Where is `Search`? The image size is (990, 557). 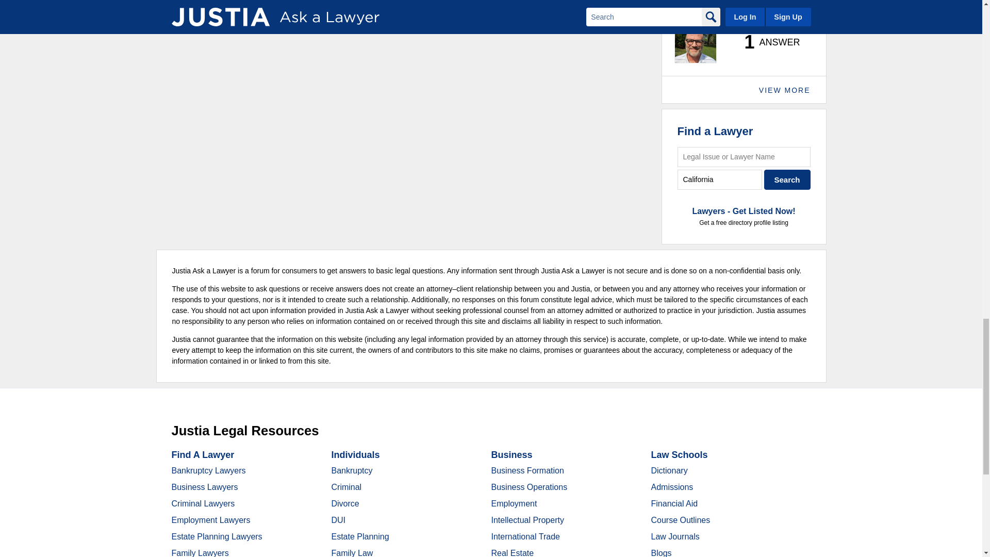
Search is located at coordinates (787, 179).